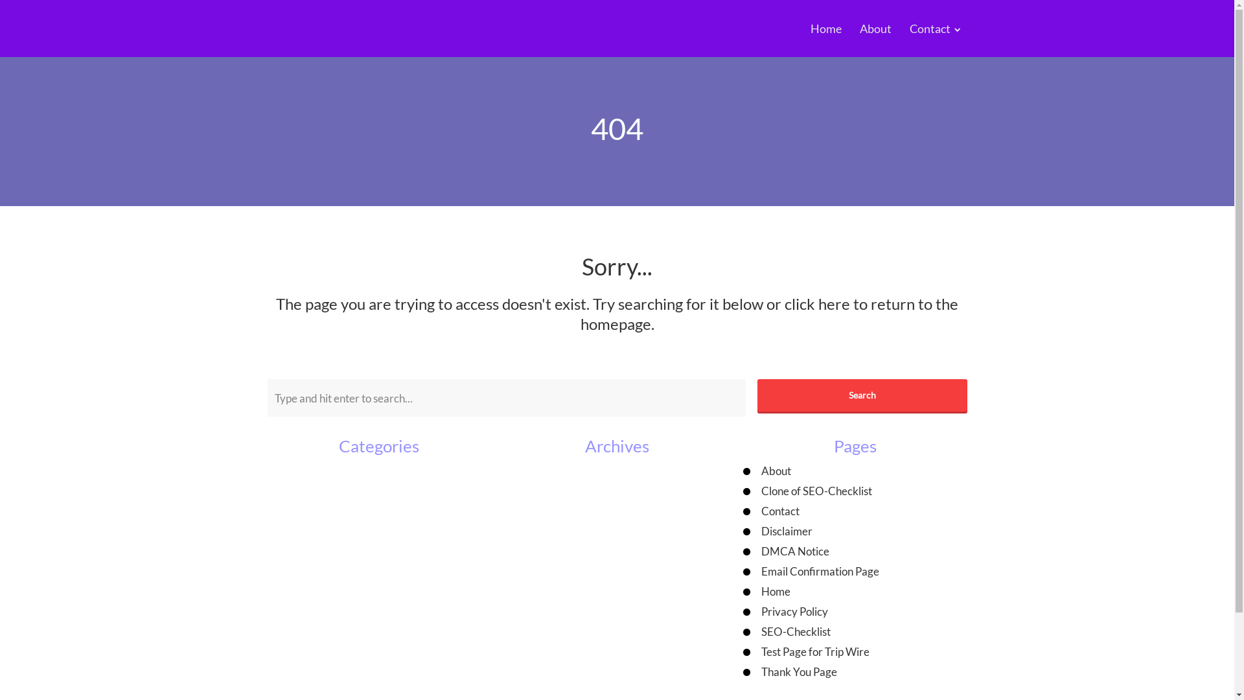 Image resolution: width=1244 pixels, height=700 pixels. What do you see at coordinates (876, 29) in the screenshot?
I see `About` at bounding box center [876, 29].